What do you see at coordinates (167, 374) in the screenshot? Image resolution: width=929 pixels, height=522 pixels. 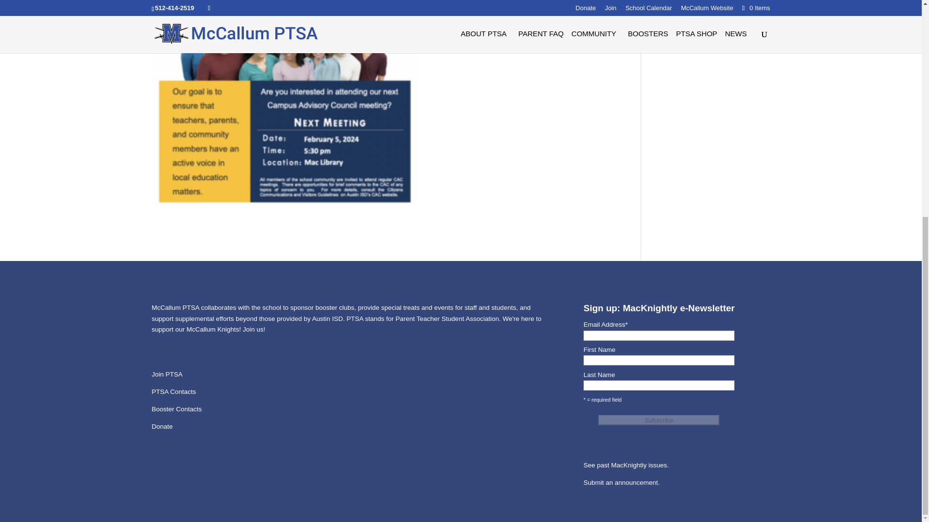 I see `Join PTSA` at bounding box center [167, 374].